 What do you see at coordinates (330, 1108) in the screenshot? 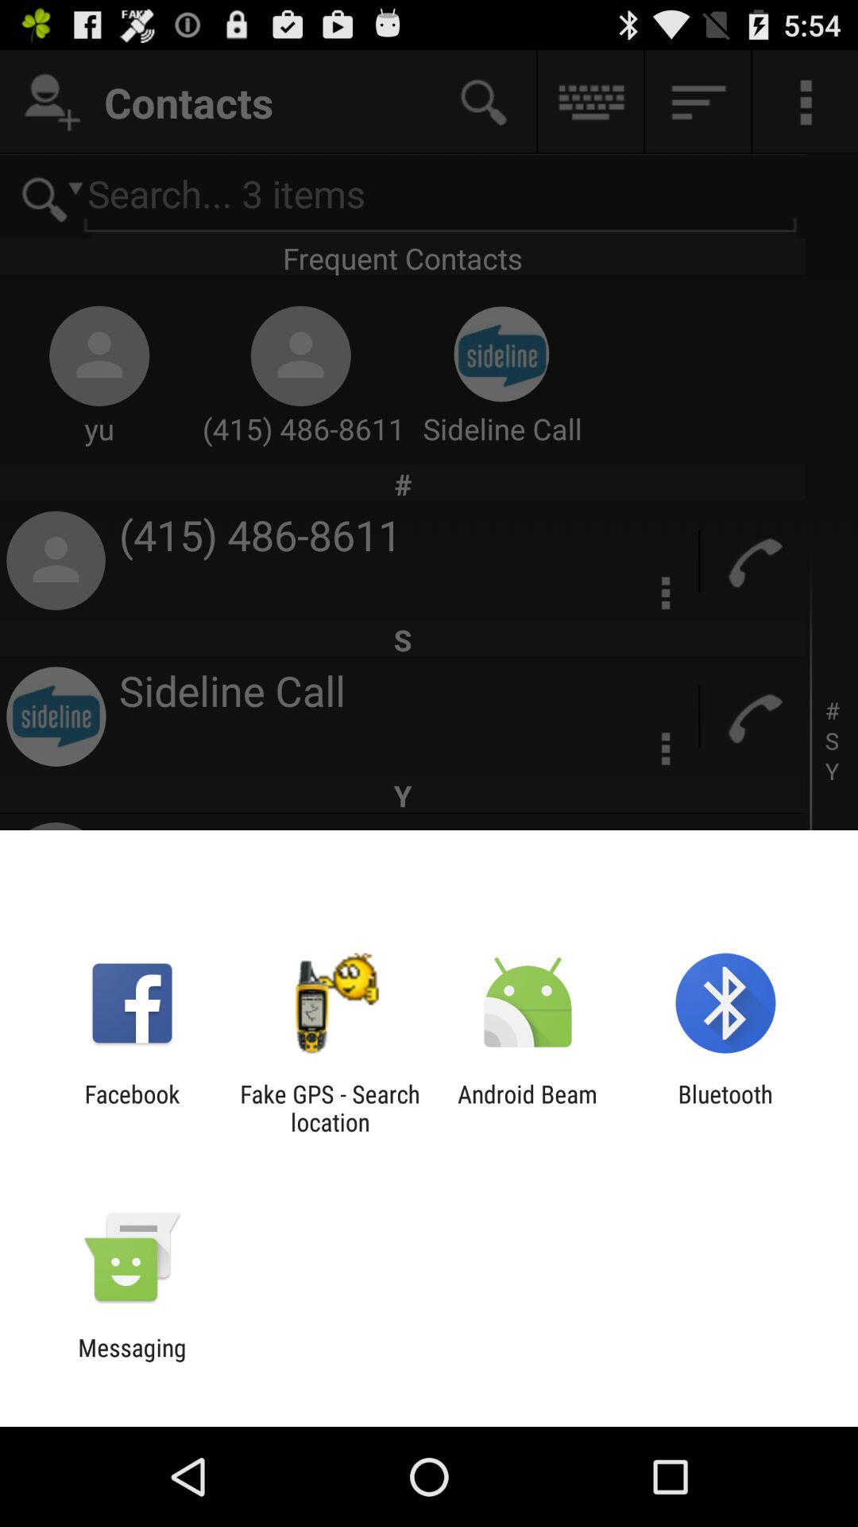
I see `click item to the left of the android beam icon` at bounding box center [330, 1108].